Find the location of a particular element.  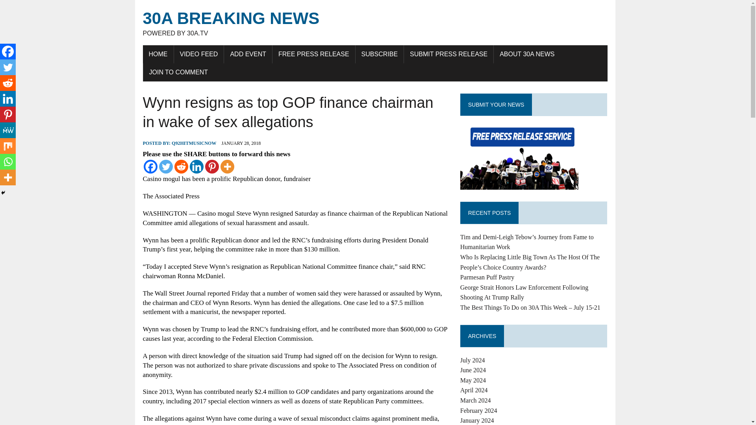

Twitter is located at coordinates (375, 23).